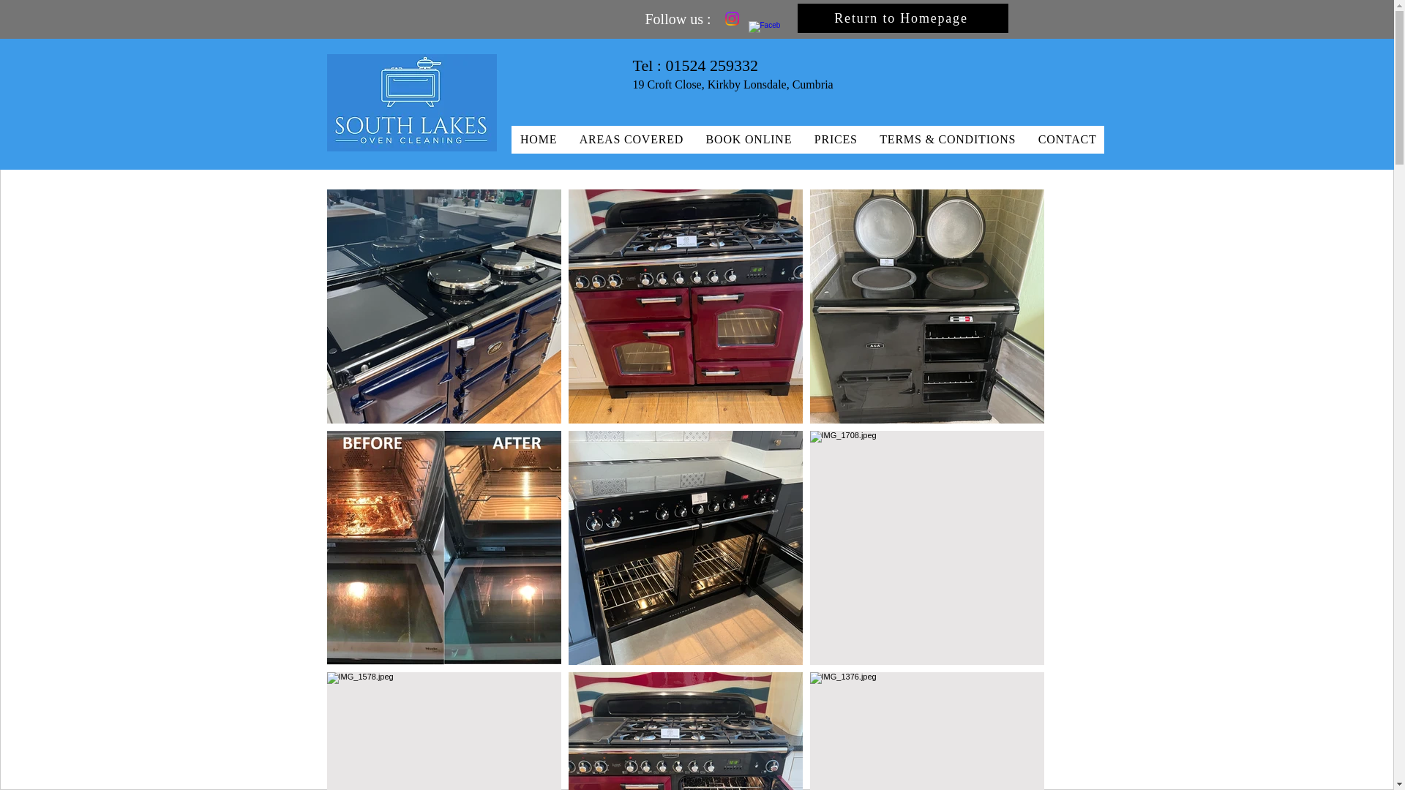 This screenshot has height=790, width=1405. What do you see at coordinates (903, 18) in the screenshot?
I see `Return to Homepage` at bounding box center [903, 18].